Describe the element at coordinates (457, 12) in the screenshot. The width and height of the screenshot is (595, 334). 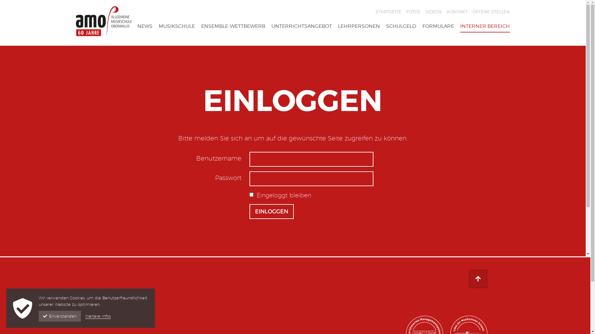
I see `KONTAKT` at that location.